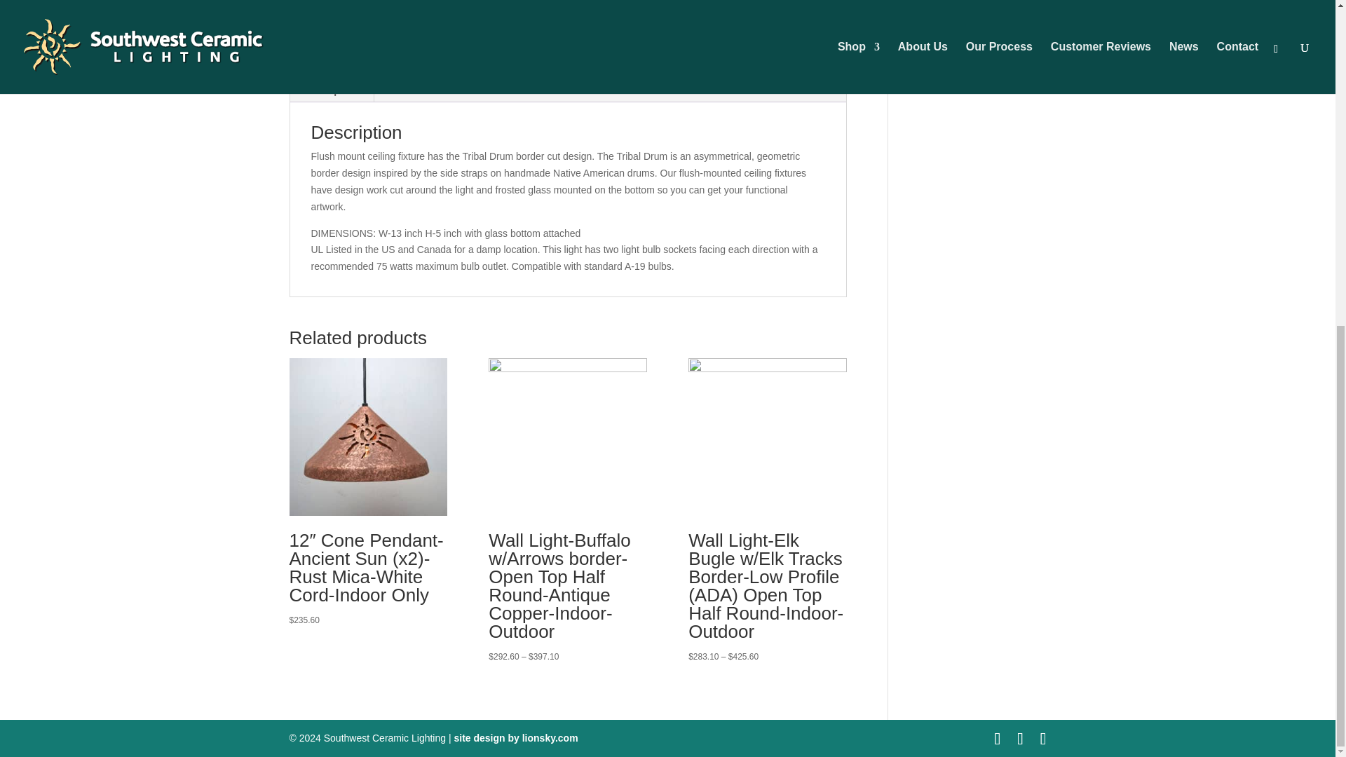 The width and height of the screenshot is (1346, 757). What do you see at coordinates (699, 20) in the screenshot?
I see `wall sconces` at bounding box center [699, 20].